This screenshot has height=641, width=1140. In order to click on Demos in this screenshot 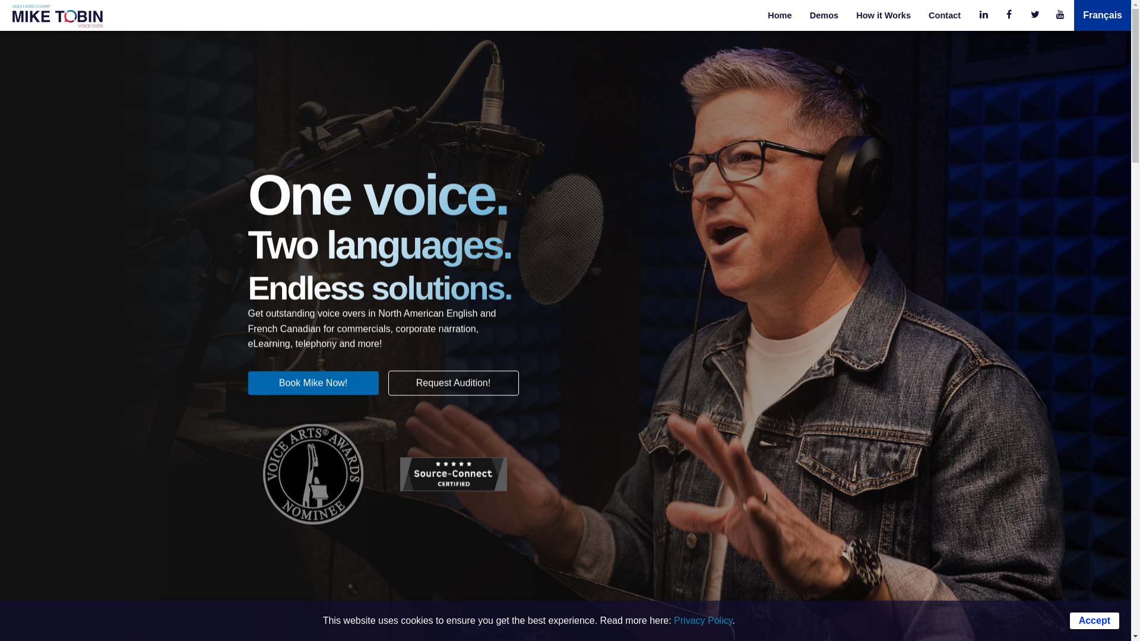, I will do `click(824, 15)`.